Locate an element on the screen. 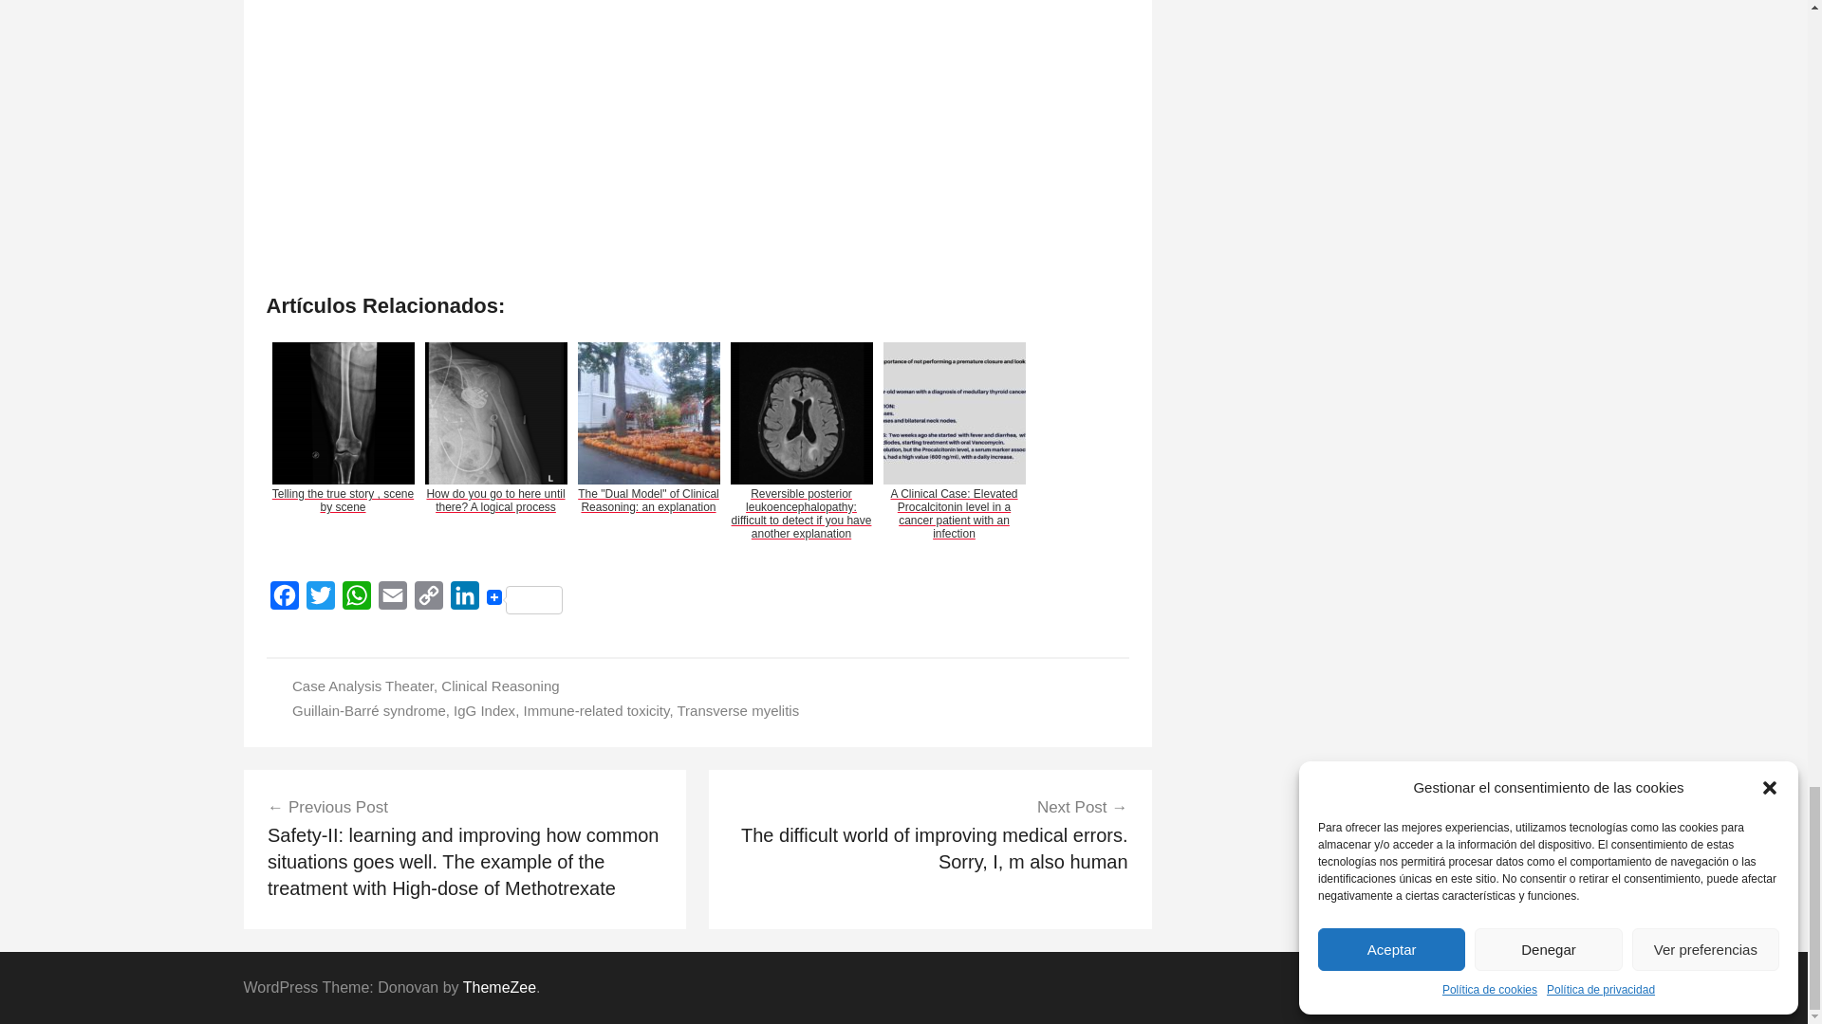  LinkedIn is located at coordinates (464, 600).